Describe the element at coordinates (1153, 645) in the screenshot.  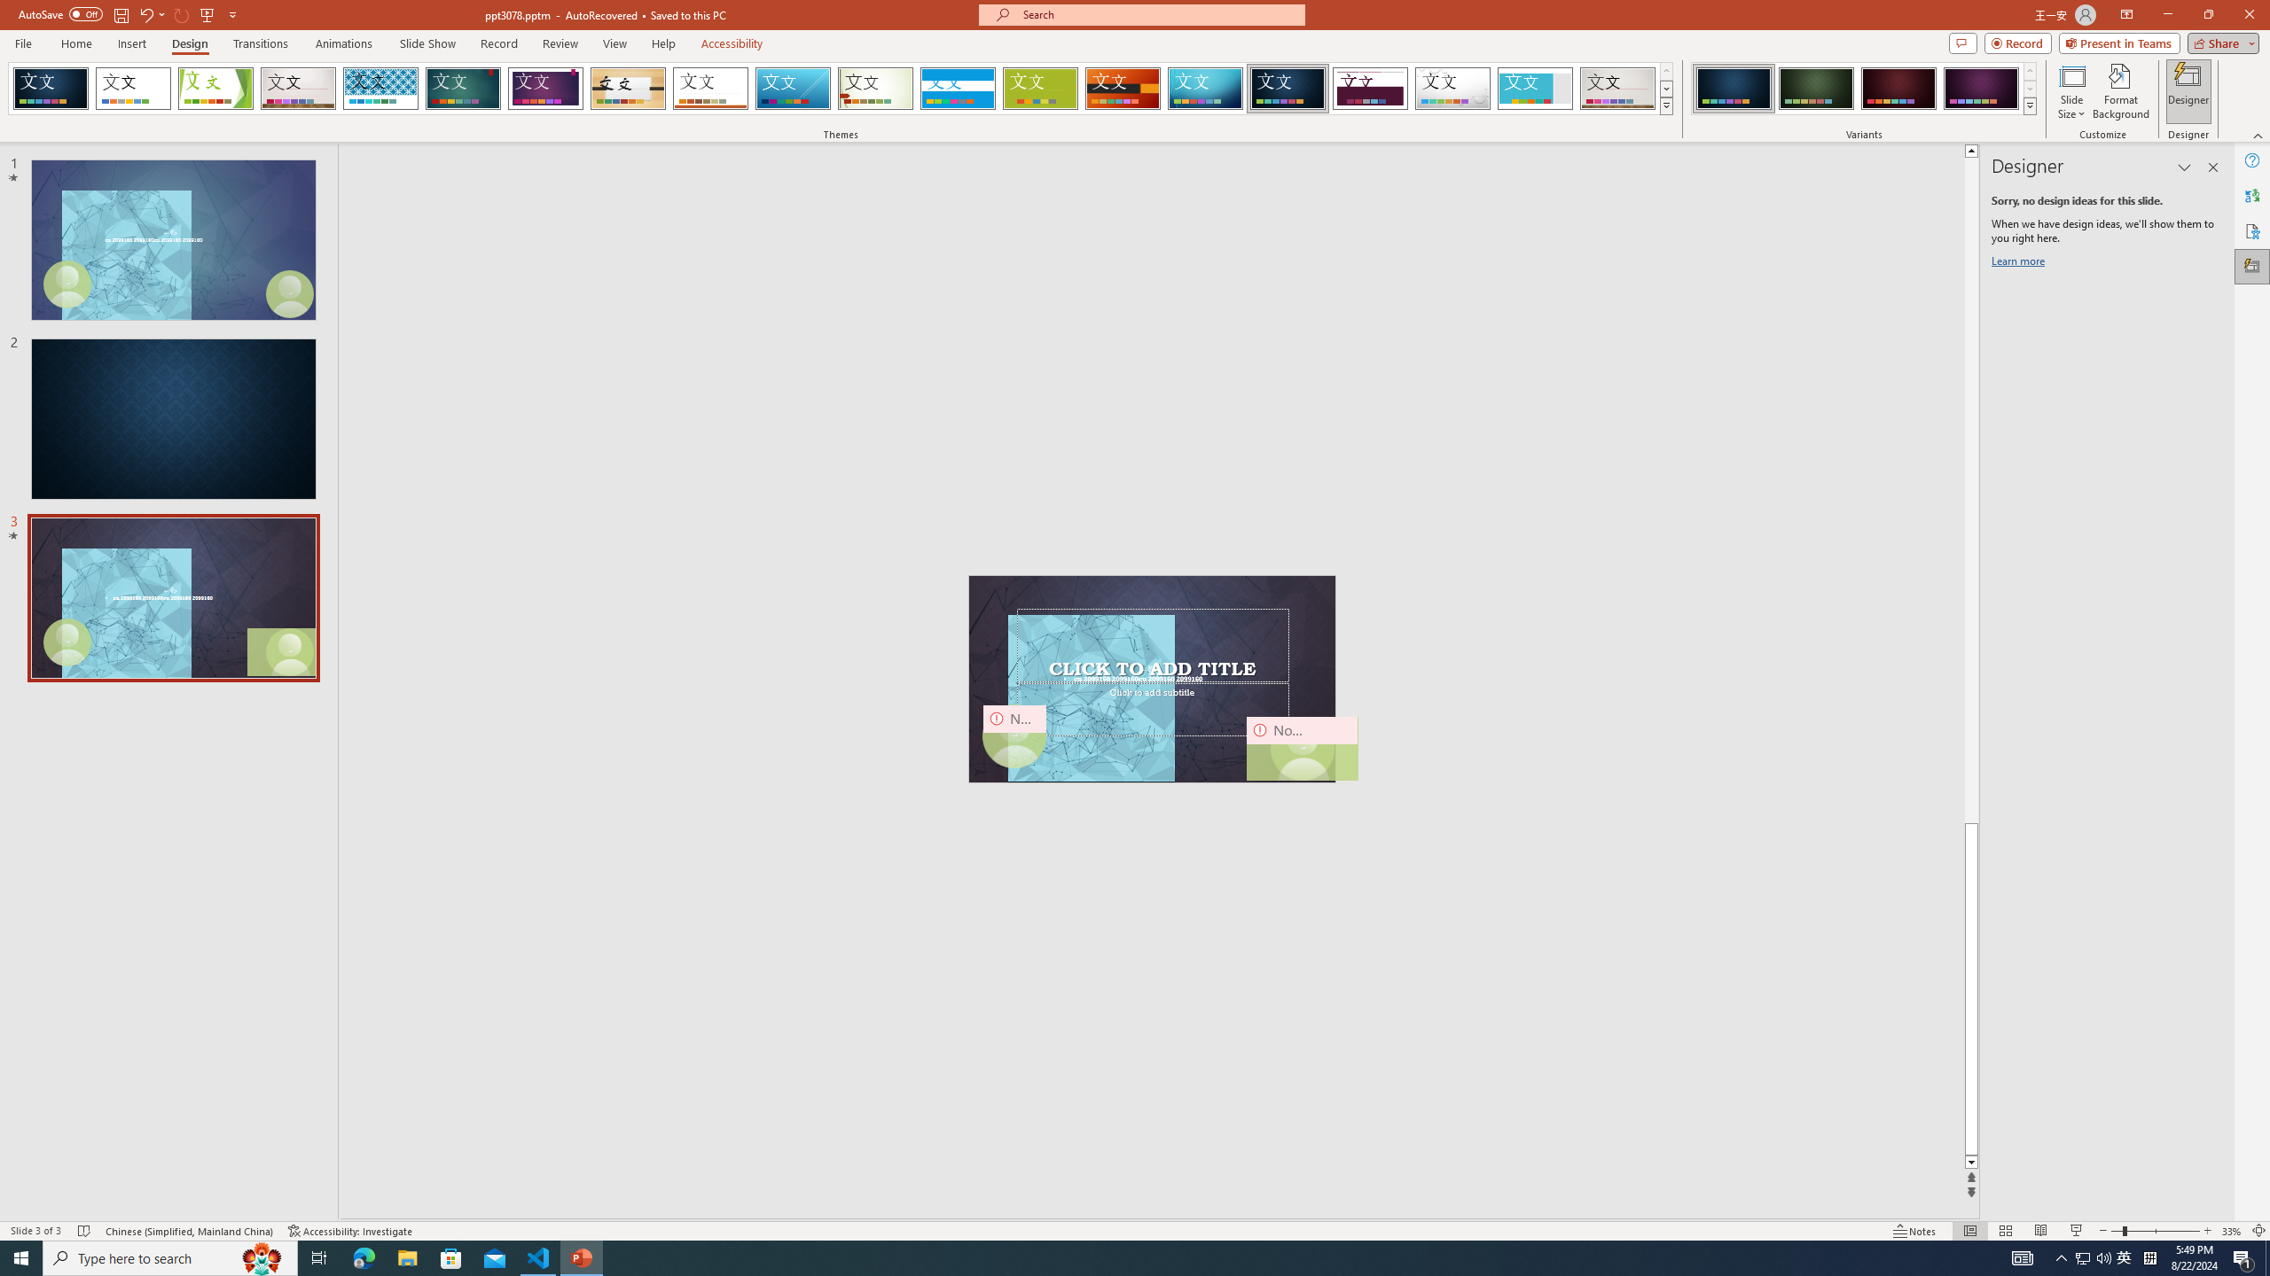
I see `Title TextBox` at that location.